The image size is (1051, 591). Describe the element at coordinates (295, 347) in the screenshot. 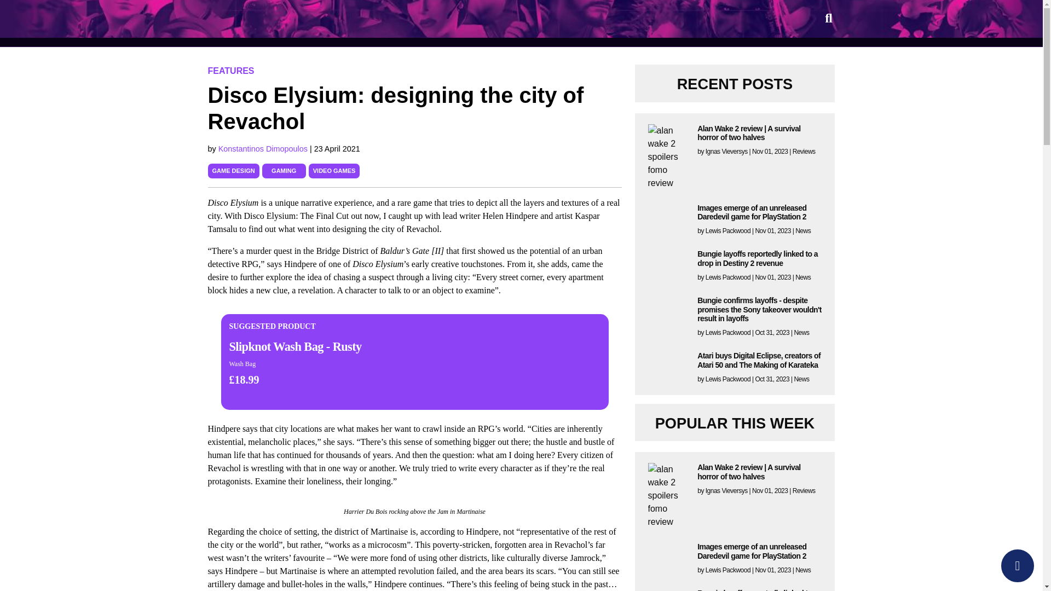

I see `Slipknot Wash Bag - Rusty` at that location.